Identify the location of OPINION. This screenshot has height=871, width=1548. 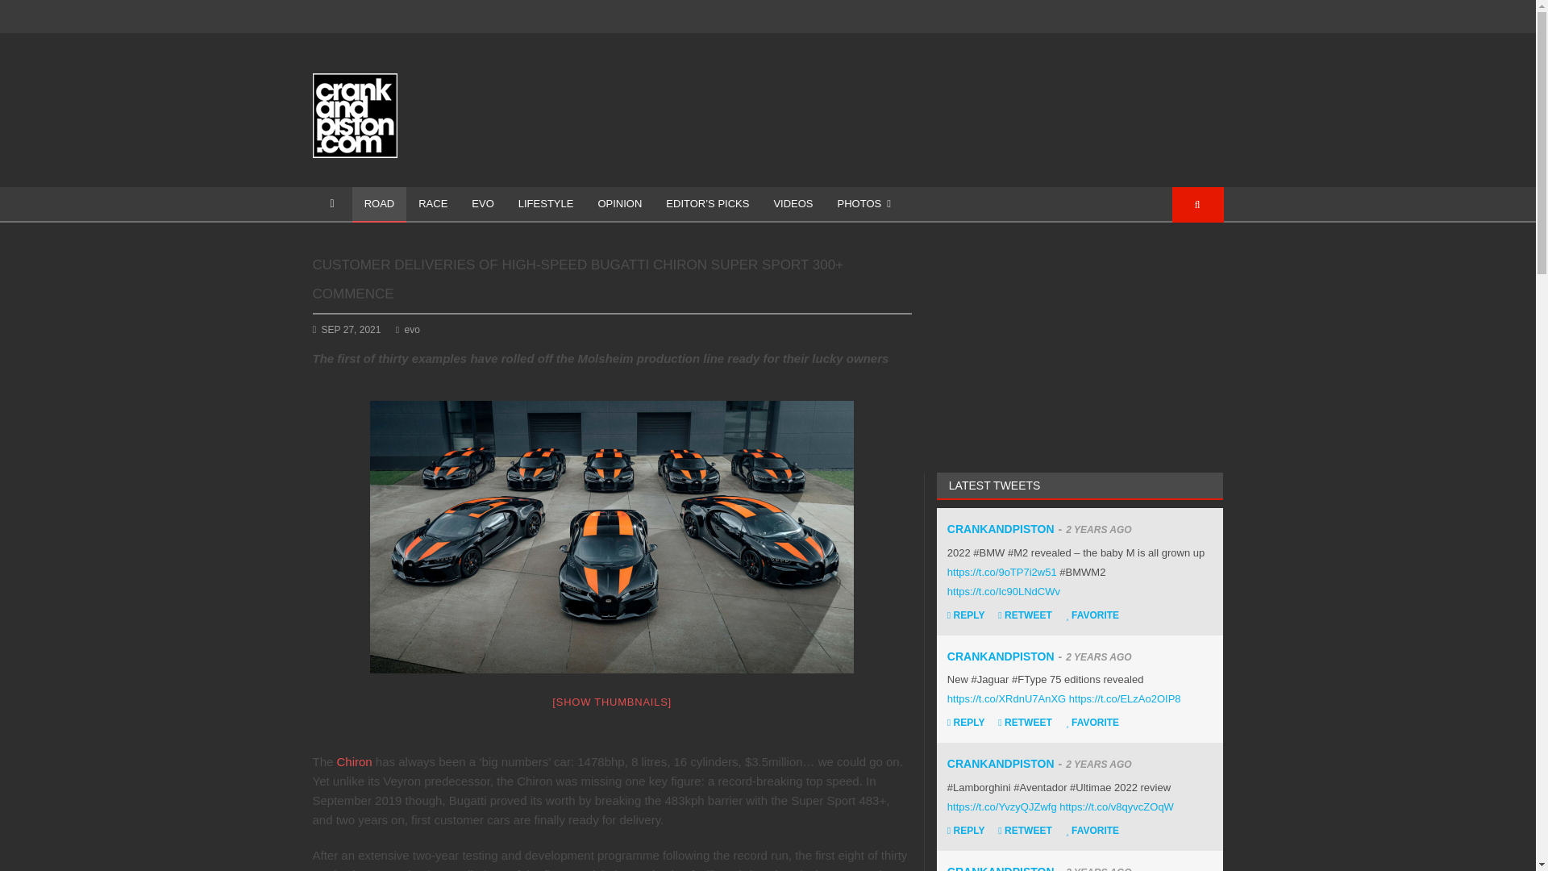
(619, 205).